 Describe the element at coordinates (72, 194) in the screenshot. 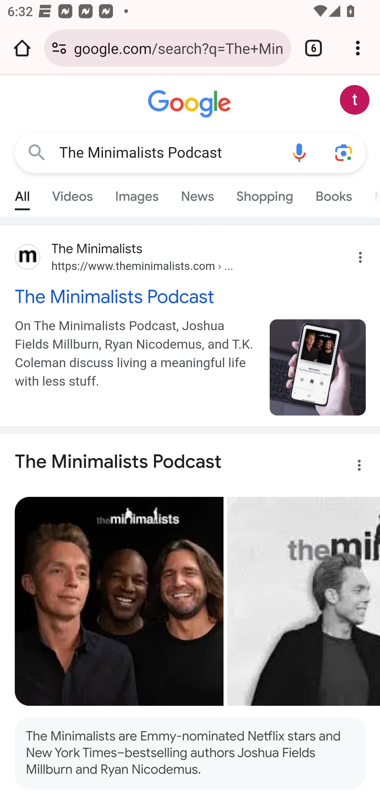

I see `Videos` at that location.